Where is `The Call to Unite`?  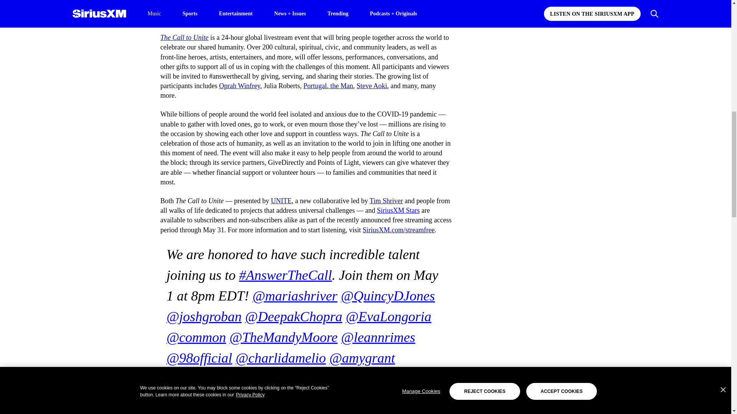 The Call to Unite is located at coordinates (184, 38).